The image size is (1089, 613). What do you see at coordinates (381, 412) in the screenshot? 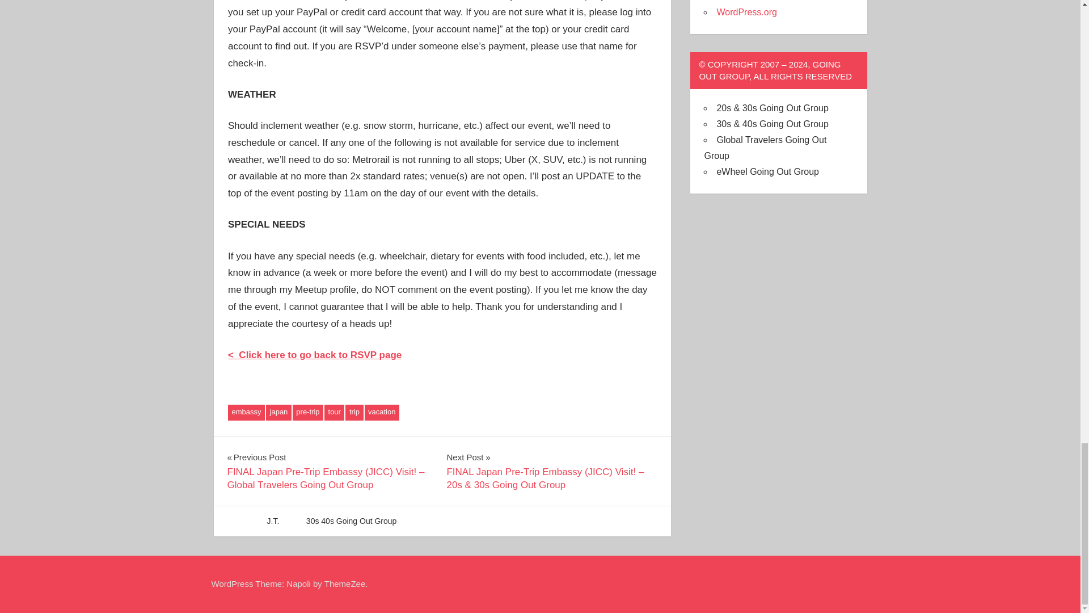
I see `vacation` at bounding box center [381, 412].